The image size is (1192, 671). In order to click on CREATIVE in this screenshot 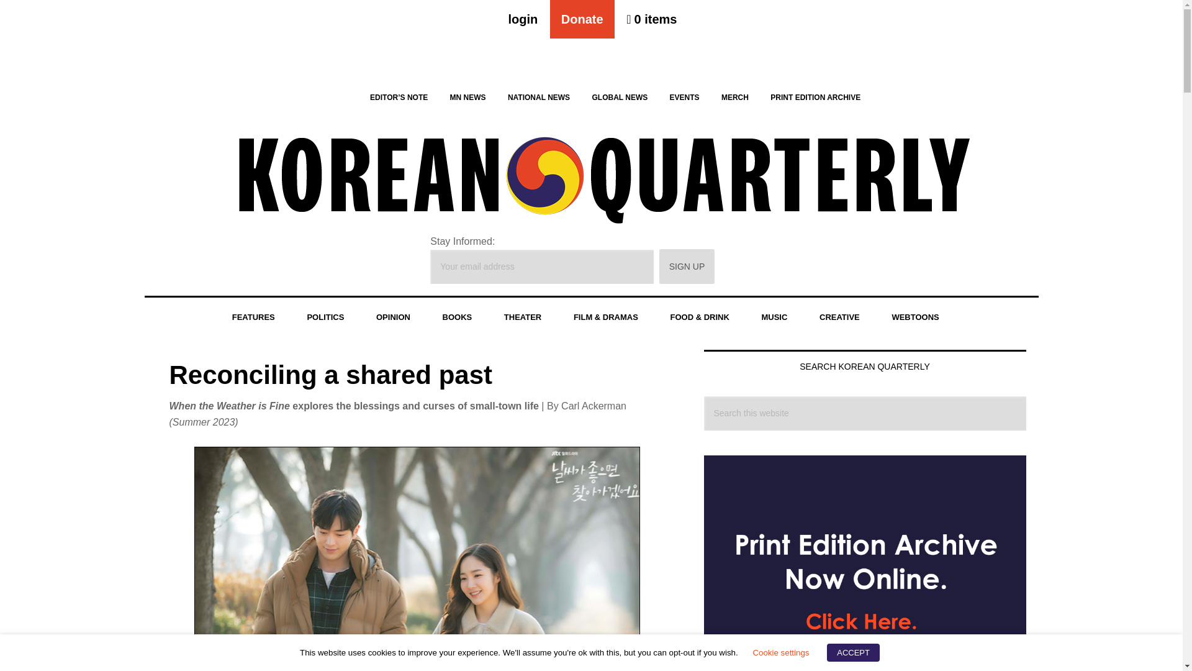, I will do `click(839, 317)`.